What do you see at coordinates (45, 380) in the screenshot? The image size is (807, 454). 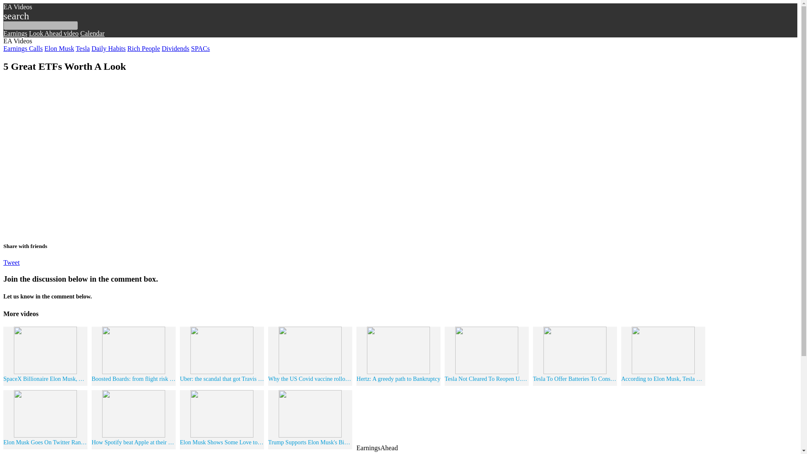 I see `SpaceX Billionaire Elon Musk, Actress Wife Split Again` at bounding box center [45, 380].